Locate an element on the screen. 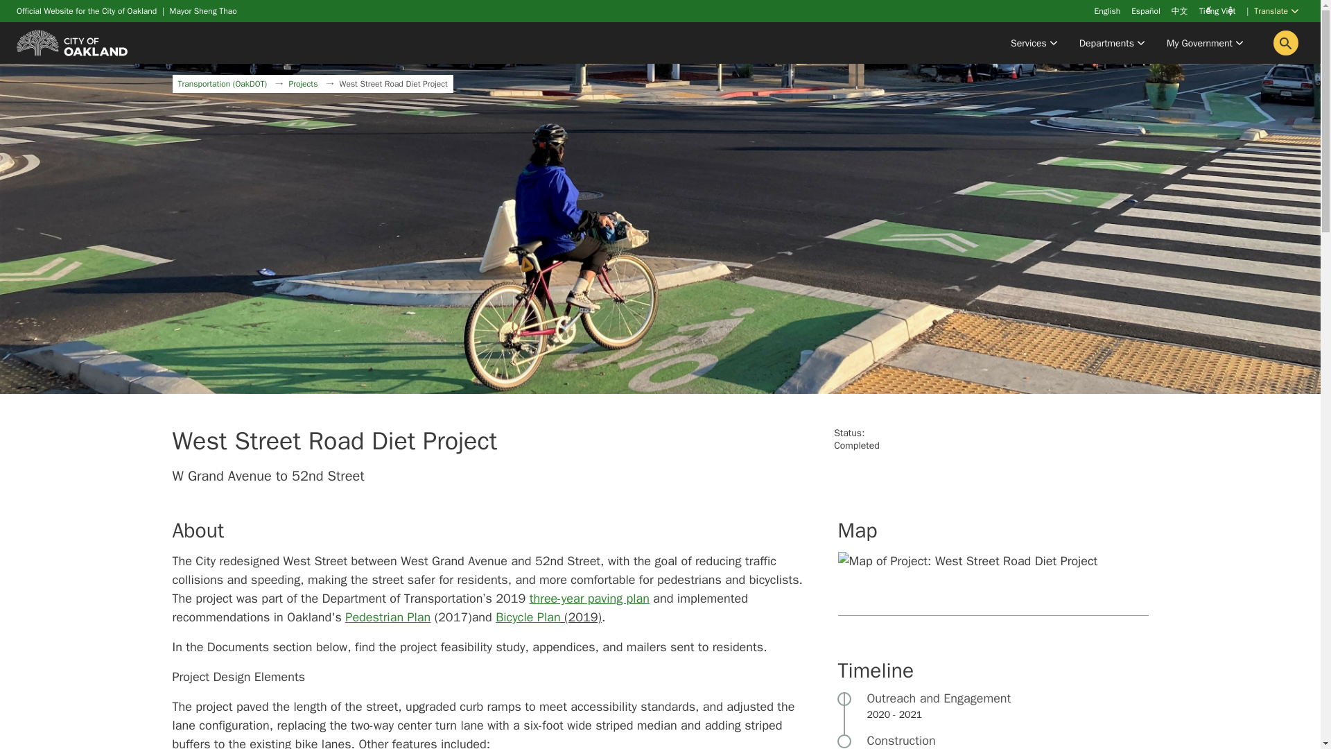  Services is located at coordinates (1034, 43).